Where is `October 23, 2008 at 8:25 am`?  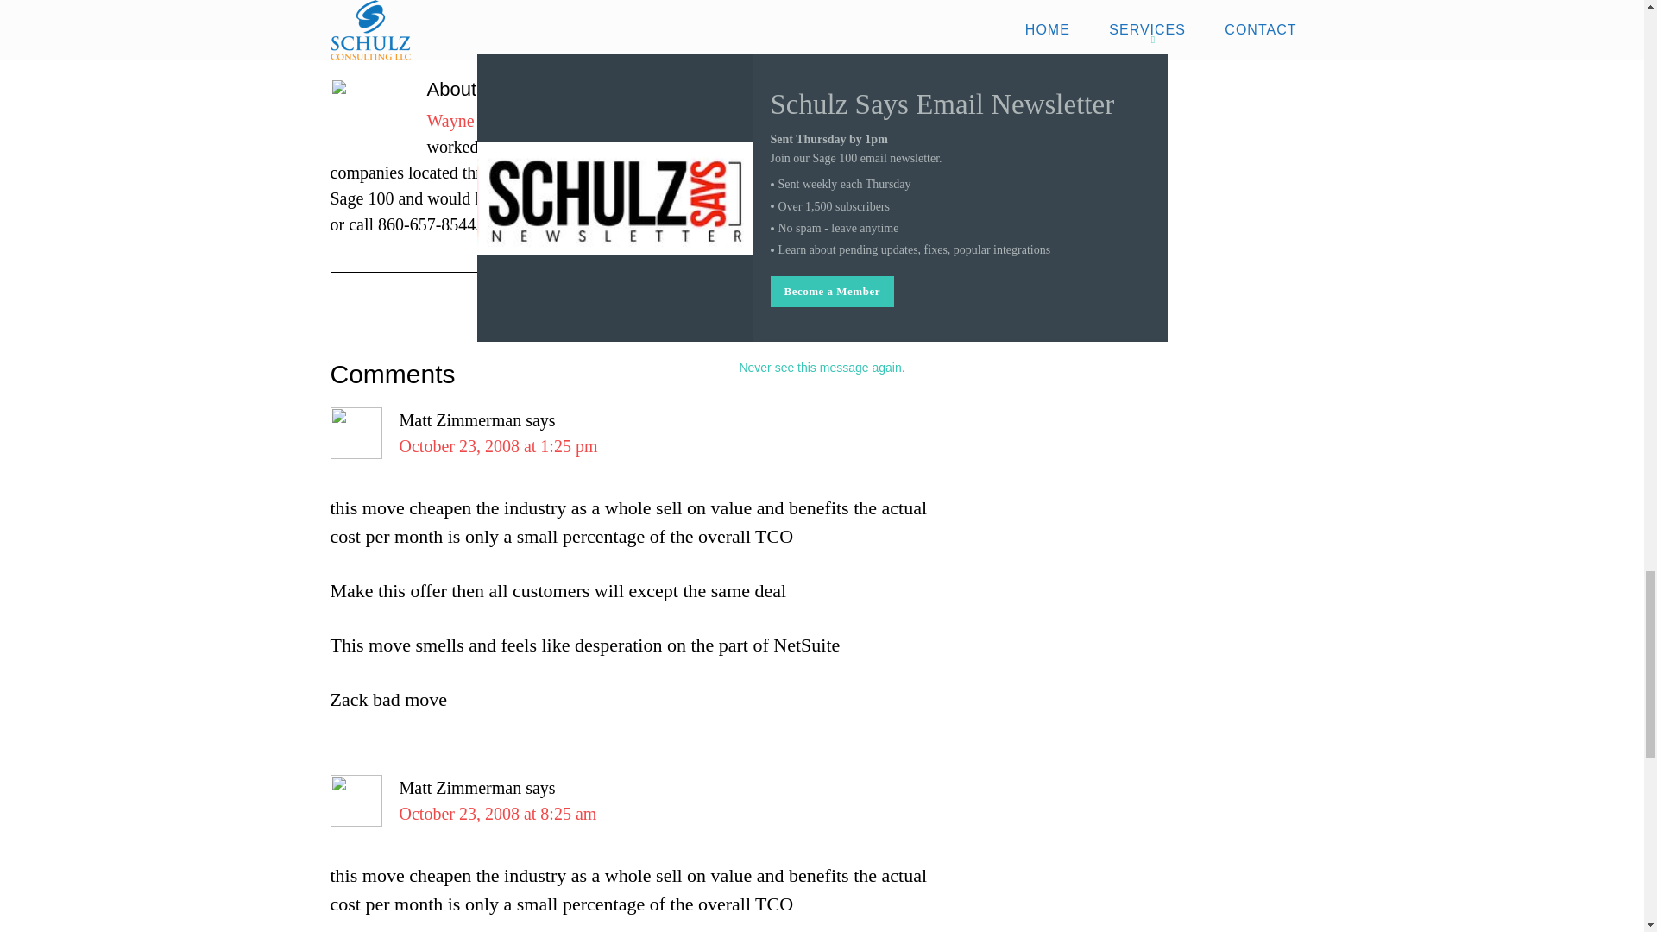 October 23, 2008 at 8:25 am is located at coordinates (497, 813).